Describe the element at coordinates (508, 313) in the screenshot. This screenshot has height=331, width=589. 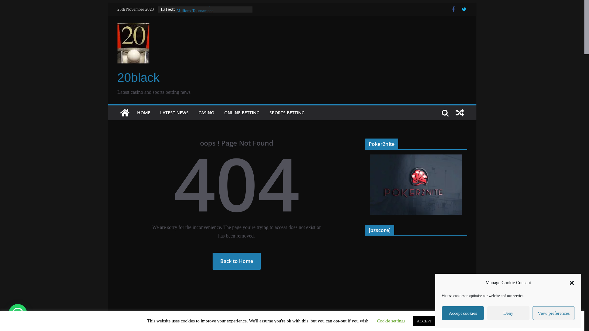
I see `Deny` at that location.